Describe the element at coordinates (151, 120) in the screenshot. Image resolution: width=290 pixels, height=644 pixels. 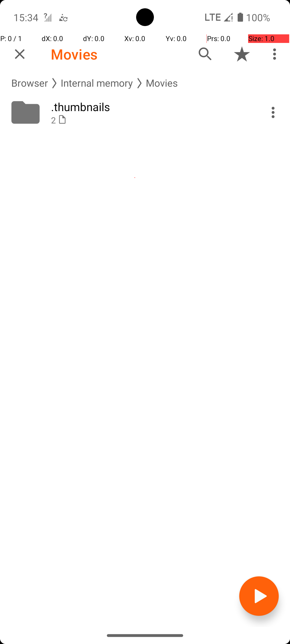
I see `2 *§*` at that location.